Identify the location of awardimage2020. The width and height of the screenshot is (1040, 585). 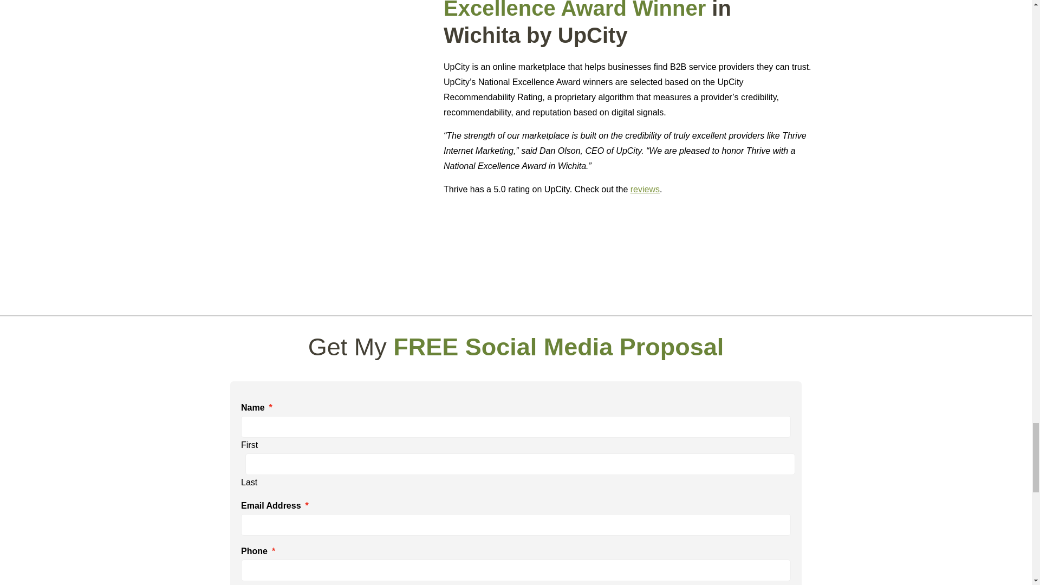
(511, 255).